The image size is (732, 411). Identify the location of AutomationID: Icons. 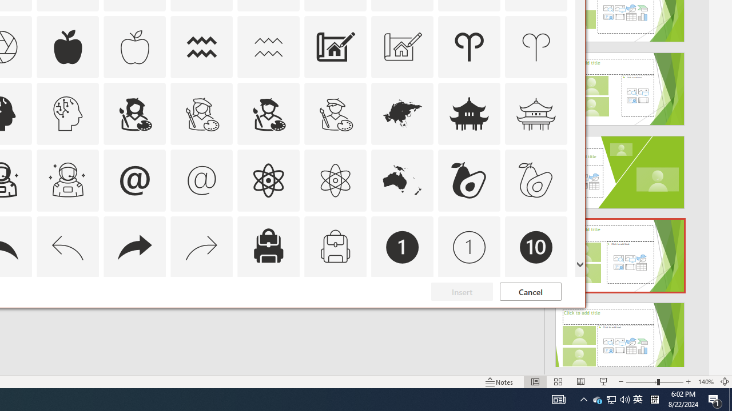
(335, 113).